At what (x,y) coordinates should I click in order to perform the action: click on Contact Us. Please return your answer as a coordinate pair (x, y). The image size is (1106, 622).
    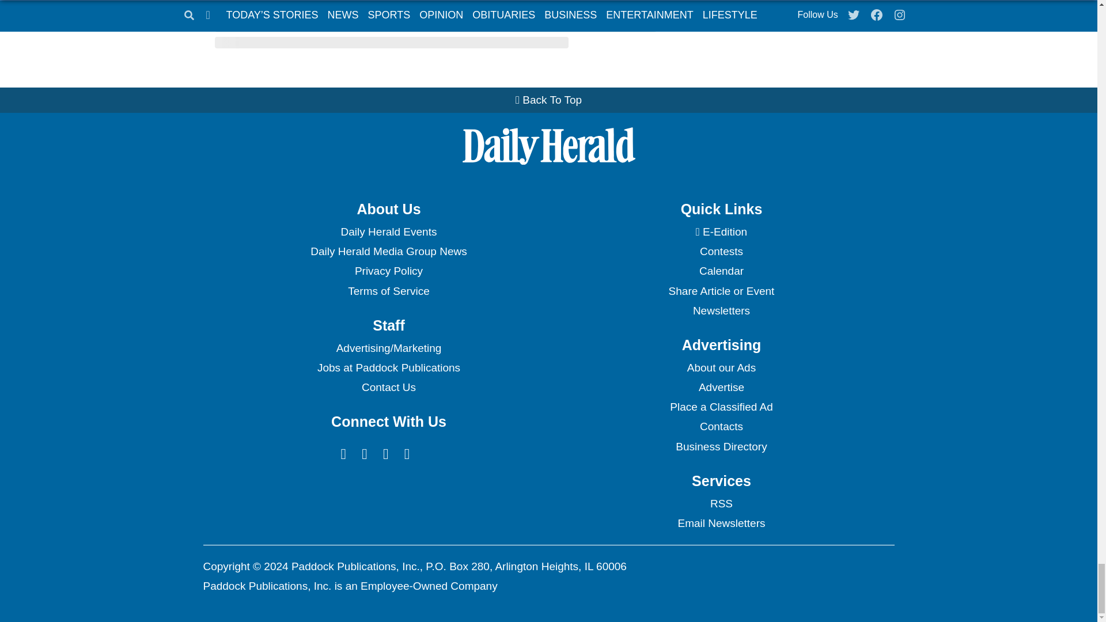
    Looking at the image, I should click on (388, 387).